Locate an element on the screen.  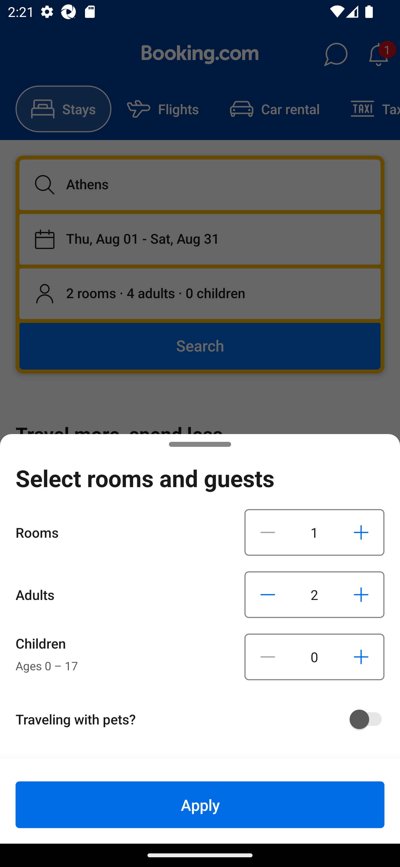
Traveling with pets? is located at coordinates (204, 719).